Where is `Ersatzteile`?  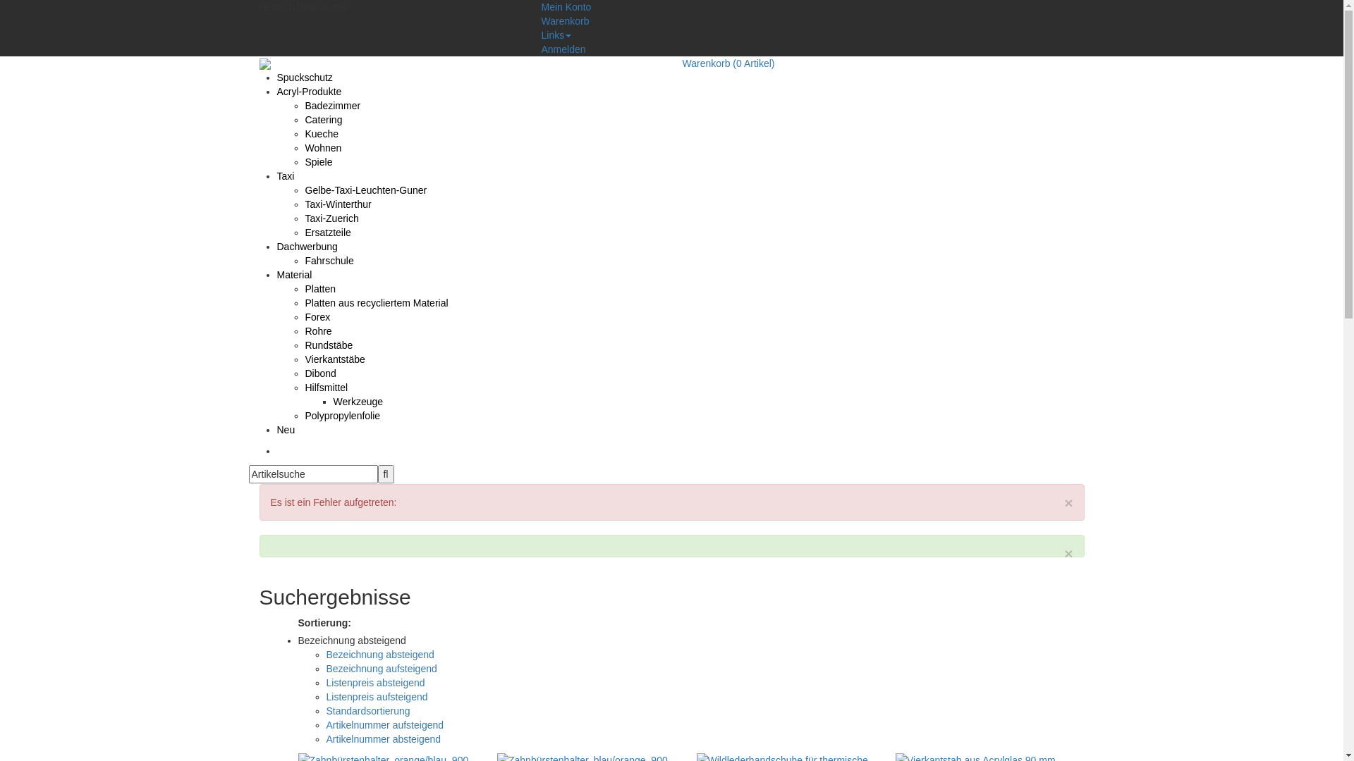
Ersatzteile is located at coordinates (327, 233).